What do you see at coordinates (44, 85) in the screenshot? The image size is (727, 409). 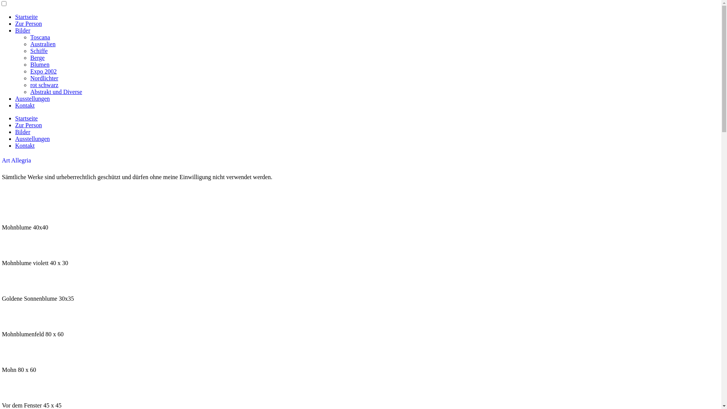 I see `rot schwarz` at bounding box center [44, 85].